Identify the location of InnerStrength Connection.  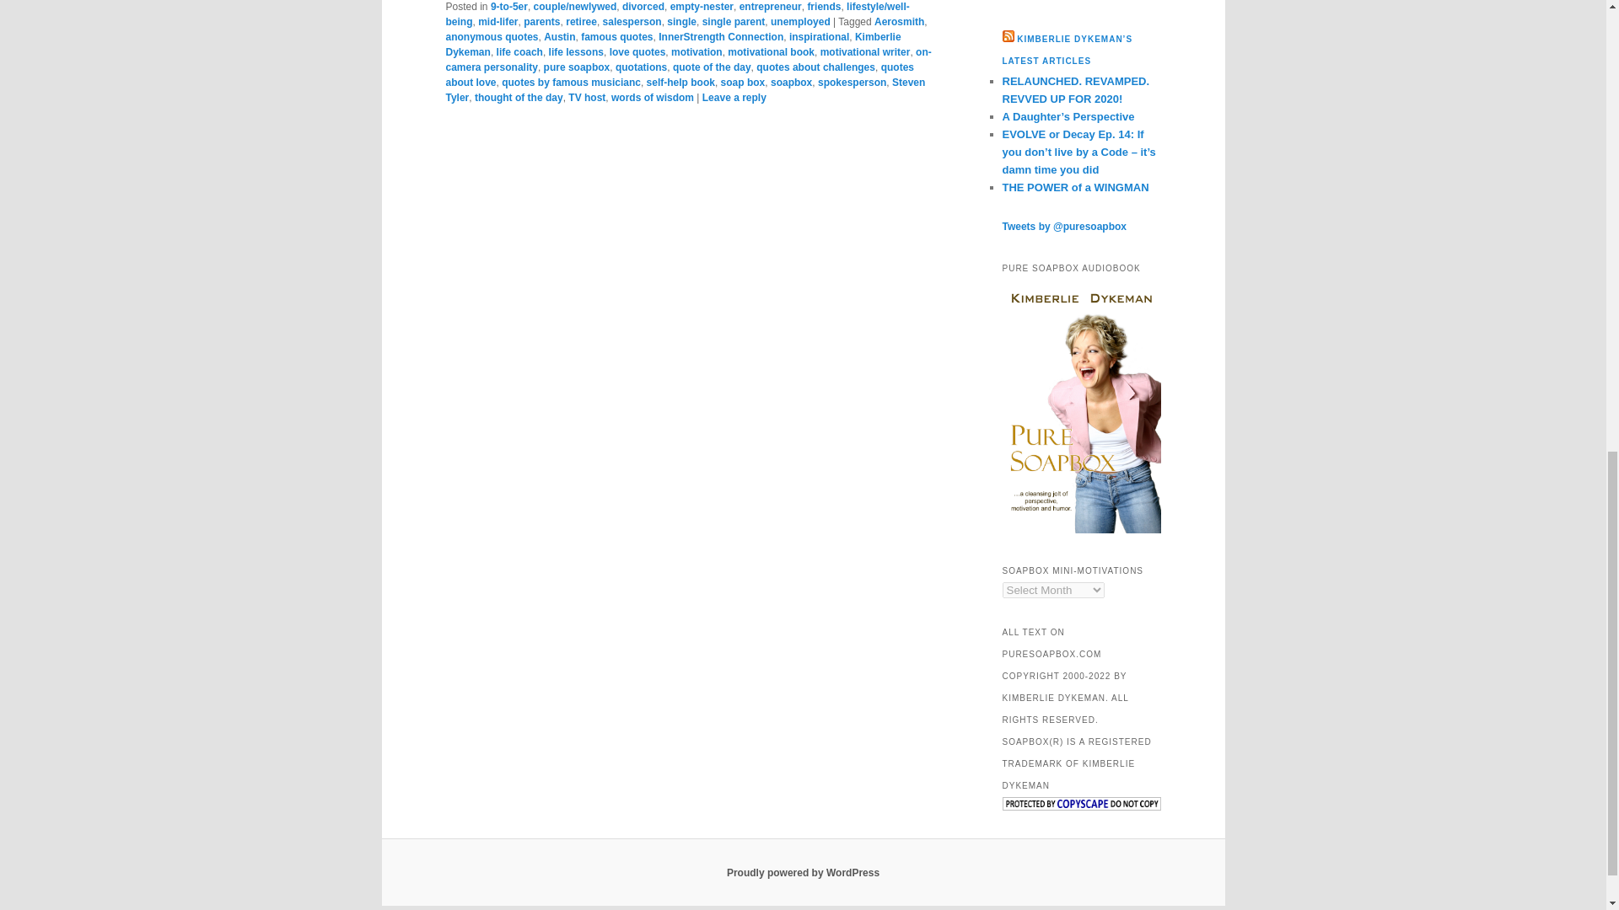
(721, 36).